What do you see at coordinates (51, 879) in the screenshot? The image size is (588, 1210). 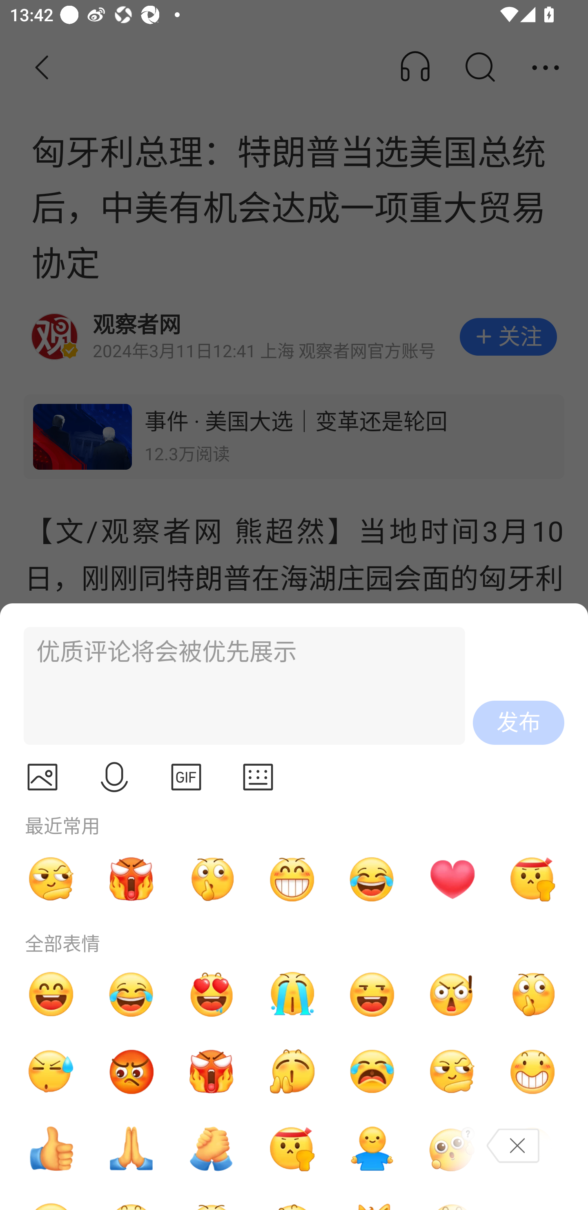 I see `机智` at bounding box center [51, 879].